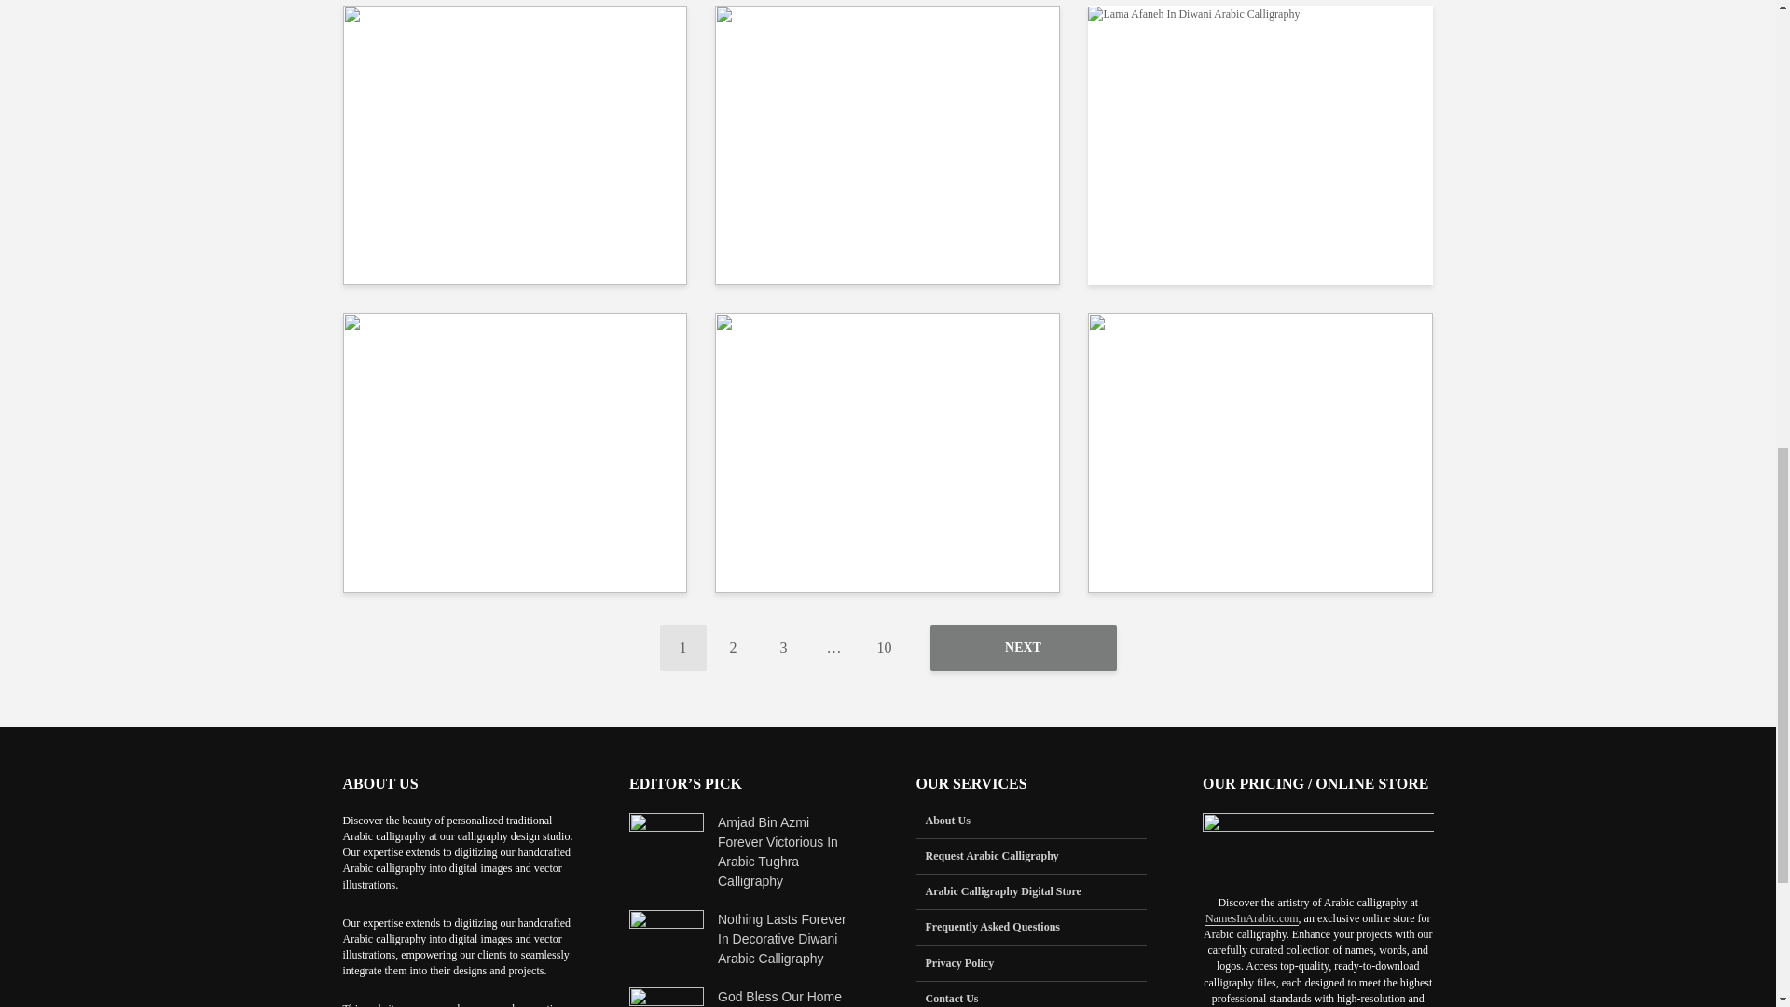 The height and width of the screenshot is (1007, 1790). Describe the element at coordinates (515, 143) in the screenshot. I see `Ismail Hijazi Name In Arabic Thuluth Calligraphy` at that location.